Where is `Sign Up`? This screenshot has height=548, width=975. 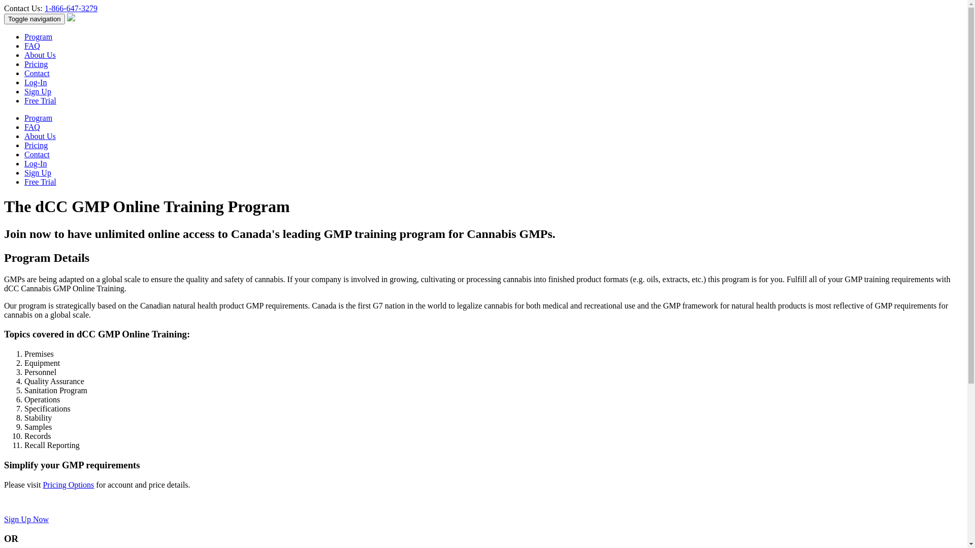
Sign Up is located at coordinates (38, 173).